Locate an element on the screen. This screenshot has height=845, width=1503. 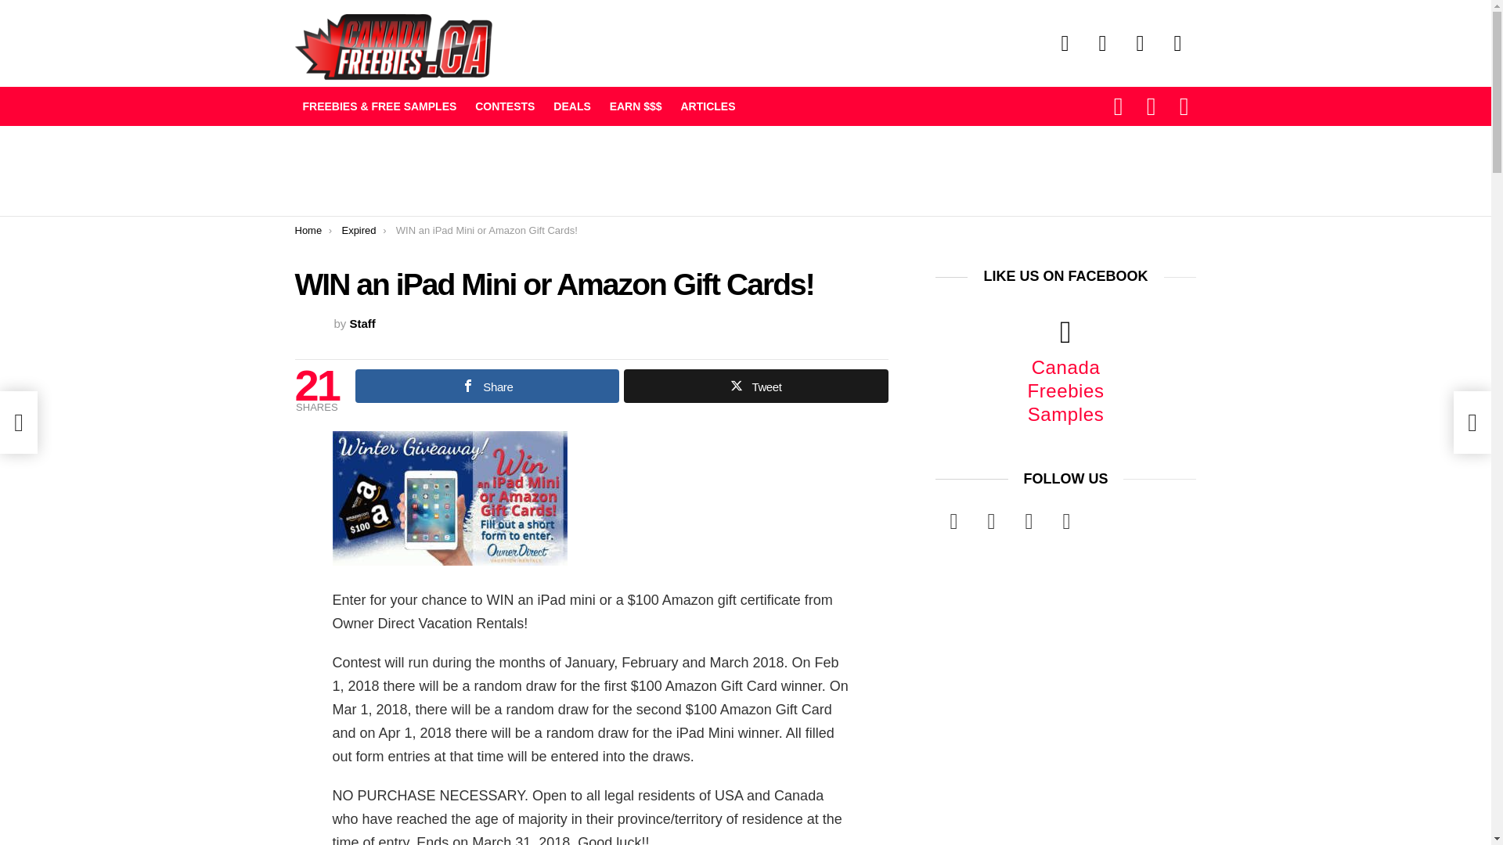
CONTESTS is located at coordinates (505, 106).